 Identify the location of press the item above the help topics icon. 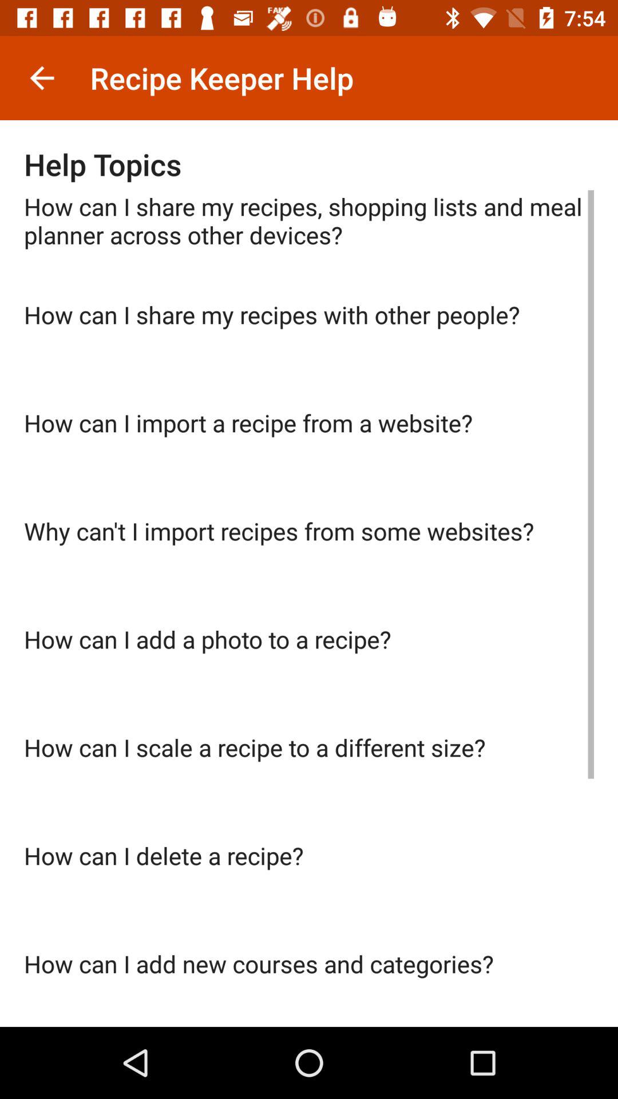
(42, 78).